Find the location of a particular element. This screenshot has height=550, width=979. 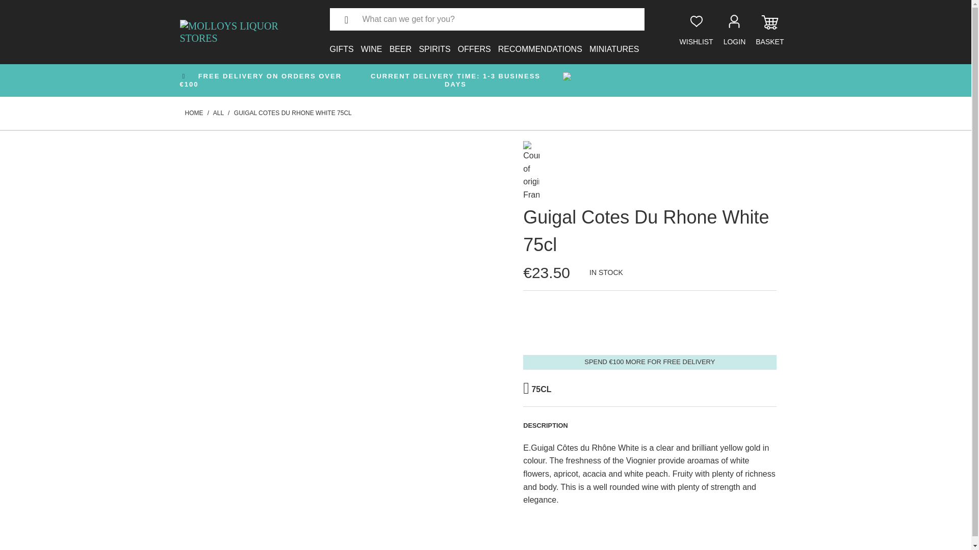

All is located at coordinates (218, 113).